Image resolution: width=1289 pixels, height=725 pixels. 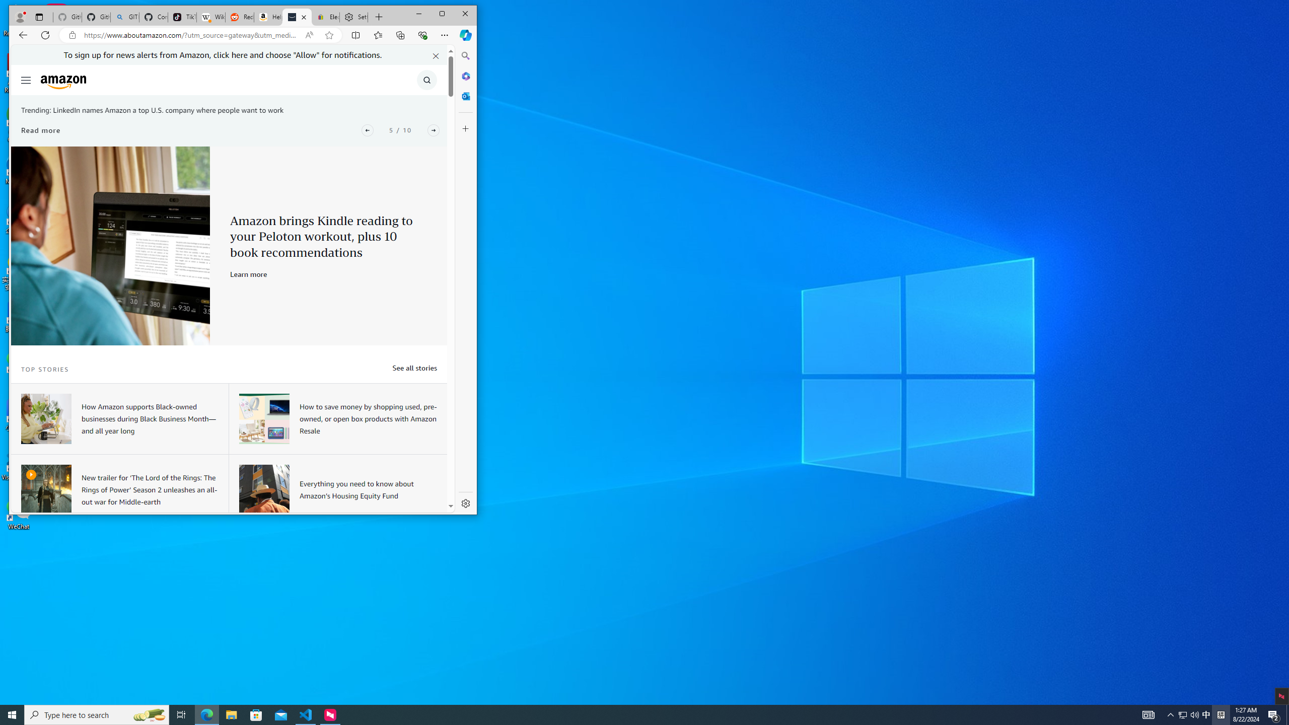 I want to click on Microsoft Store, so click(x=256, y=715).